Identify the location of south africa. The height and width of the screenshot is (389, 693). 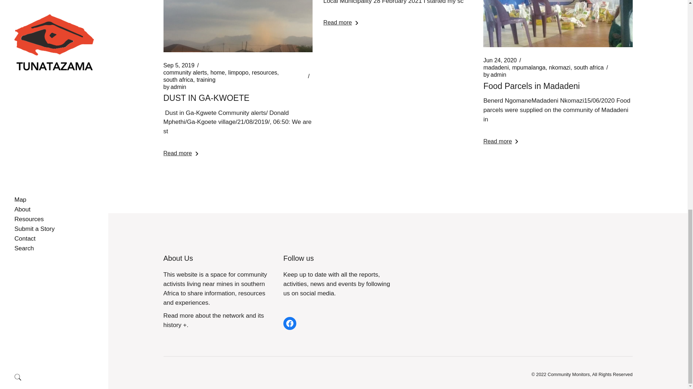
(178, 80).